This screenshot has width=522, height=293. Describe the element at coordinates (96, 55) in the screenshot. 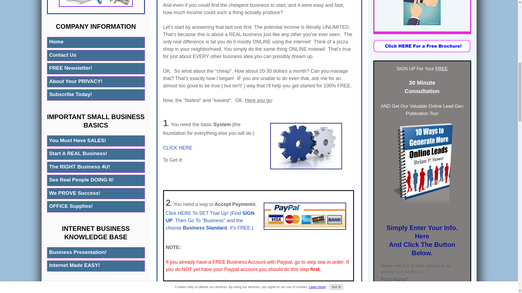

I see `Contact Us` at that location.